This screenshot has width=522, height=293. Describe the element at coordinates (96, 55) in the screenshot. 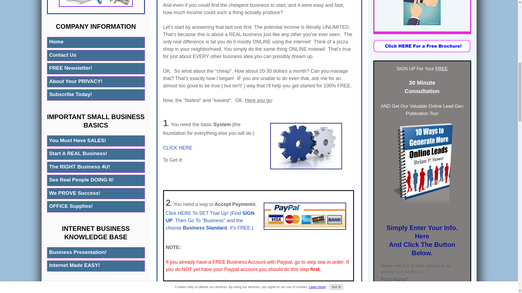

I see `Contact Us` at that location.